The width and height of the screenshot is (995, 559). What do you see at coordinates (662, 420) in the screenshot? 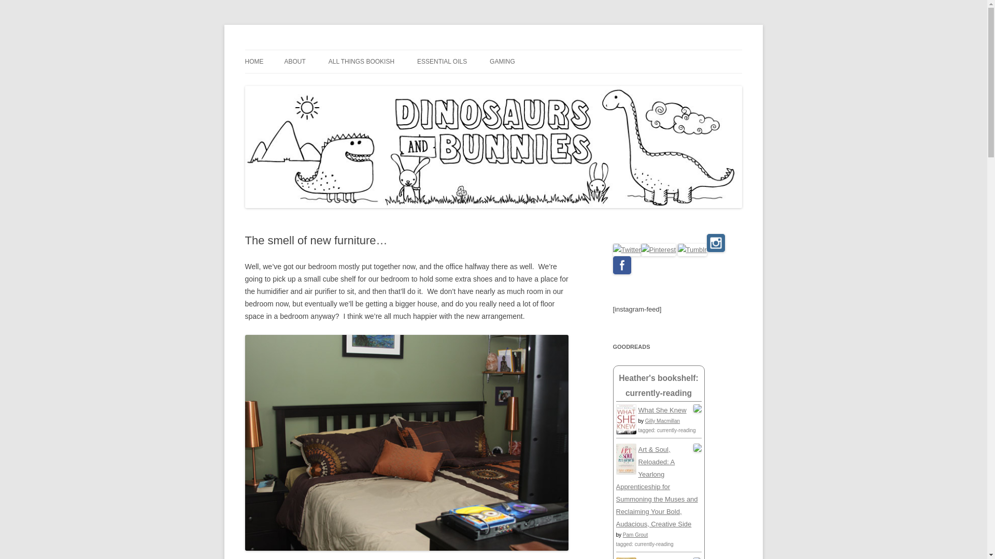
I see `Gilly Macmillan` at bounding box center [662, 420].